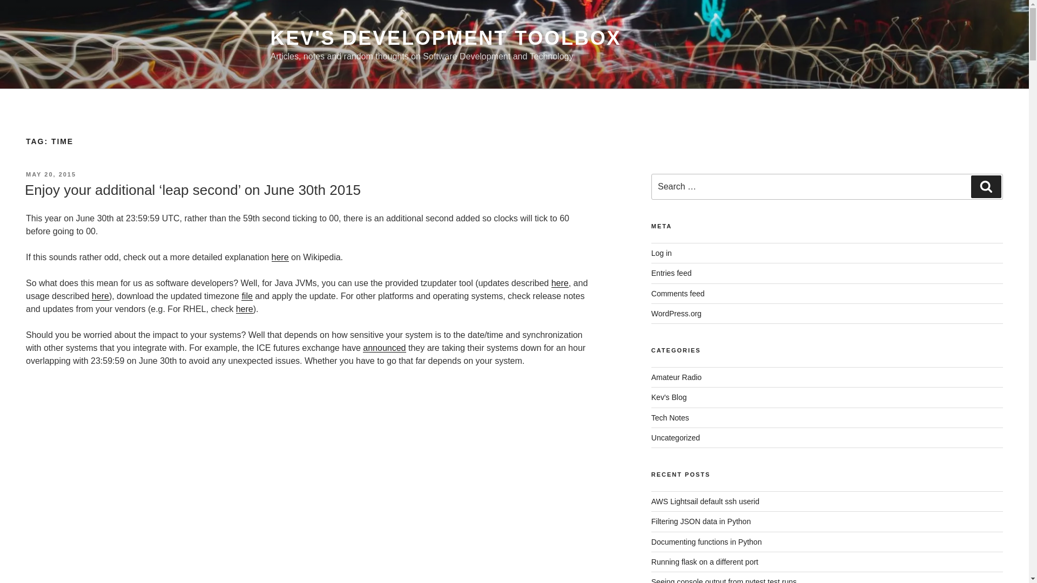 The height and width of the screenshot is (583, 1037). I want to click on Tech Notes, so click(670, 417).